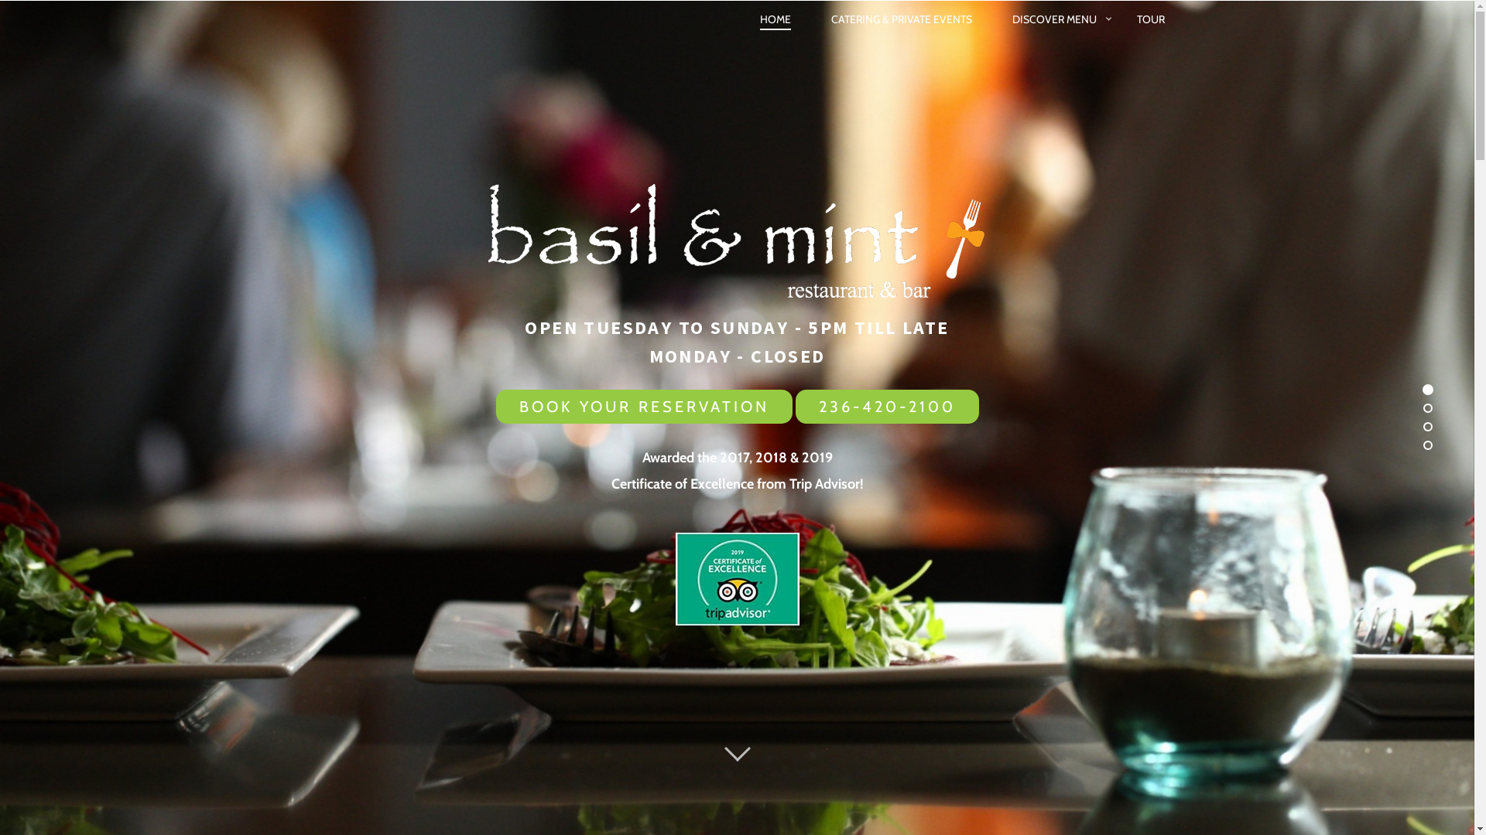 The image size is (1486, 835). I want to click on BOOK YOUR RESERVATION, so click(644, 407).